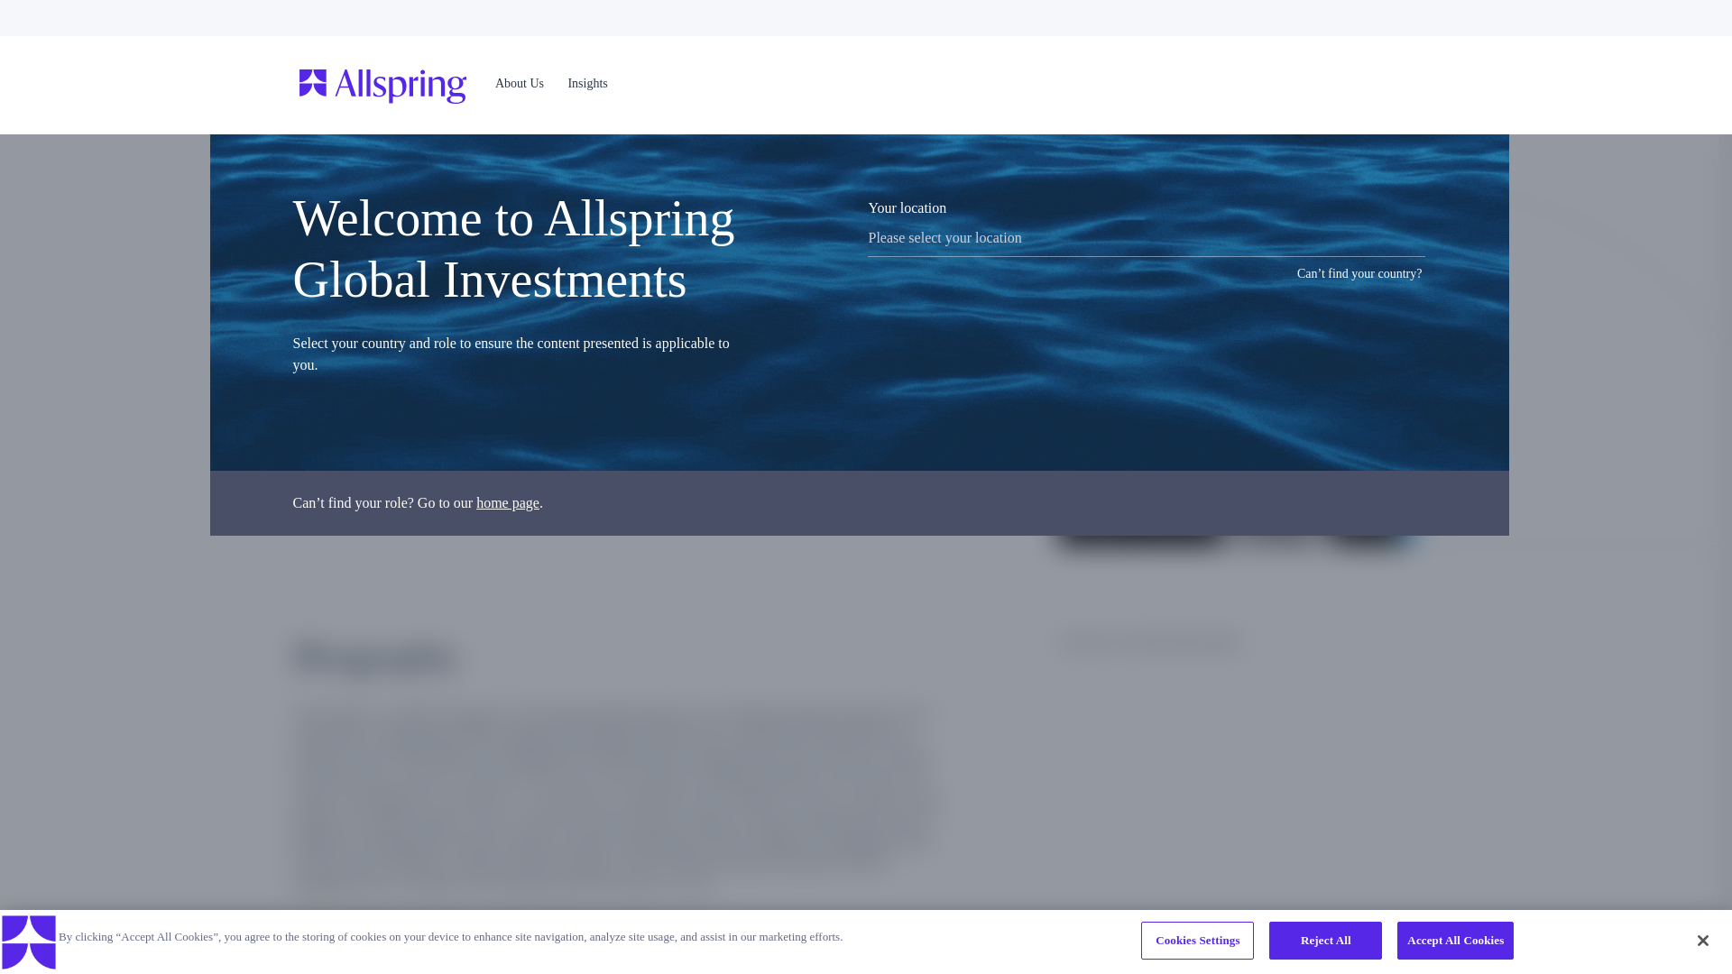  I want to click on About Us, so click(514, 85).